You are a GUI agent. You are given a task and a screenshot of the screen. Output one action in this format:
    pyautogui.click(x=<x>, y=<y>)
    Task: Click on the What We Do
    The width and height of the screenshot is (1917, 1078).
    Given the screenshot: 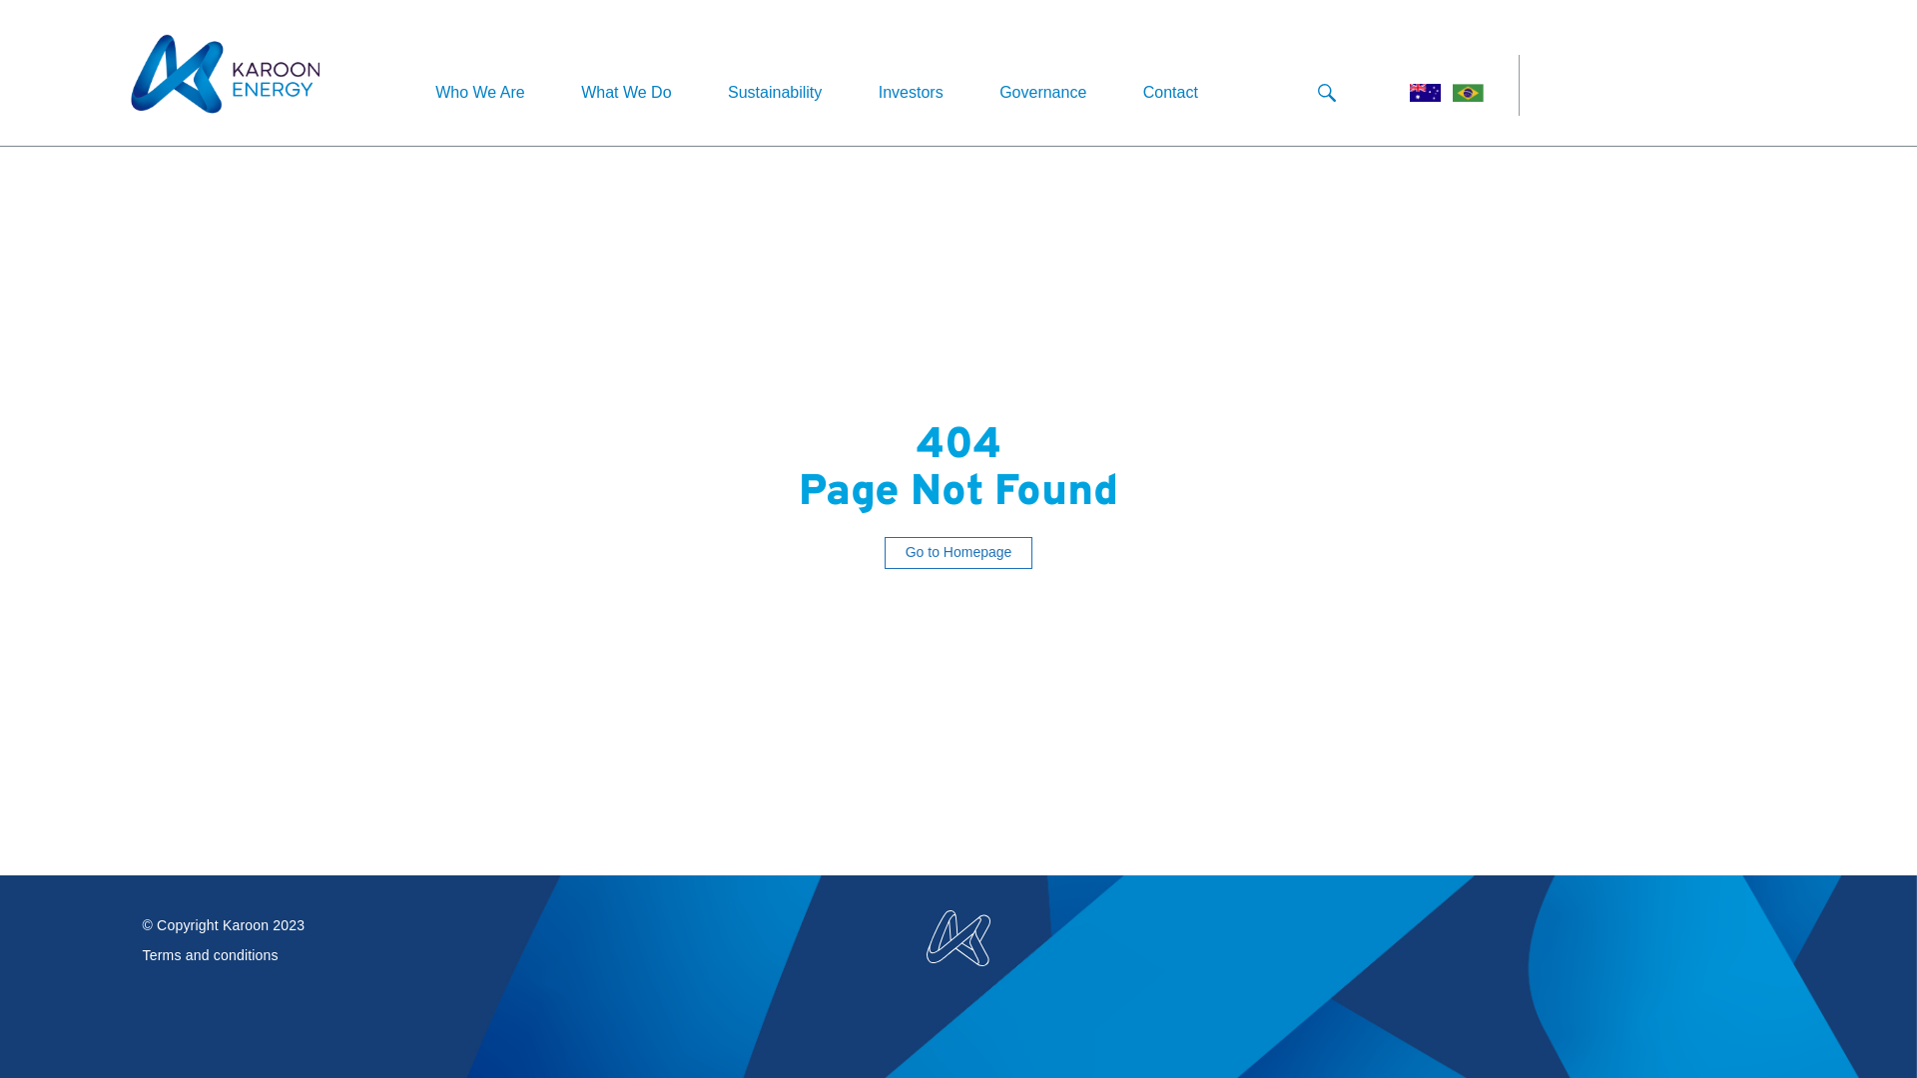 What is the action you would take?
    pyautogui.click(x=626, y=92)
    